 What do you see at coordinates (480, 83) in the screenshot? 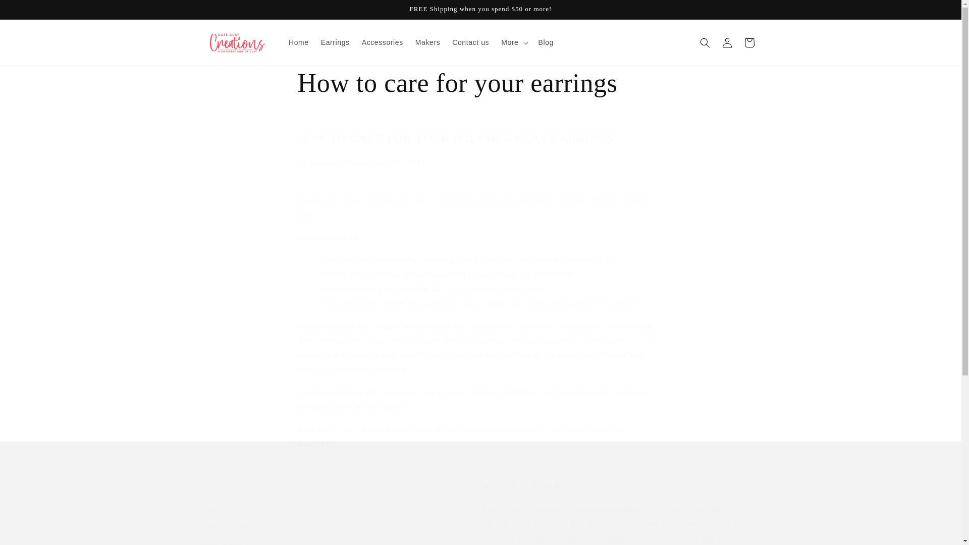
I see `How to care for your earrings` at bounding box center [480, 83].